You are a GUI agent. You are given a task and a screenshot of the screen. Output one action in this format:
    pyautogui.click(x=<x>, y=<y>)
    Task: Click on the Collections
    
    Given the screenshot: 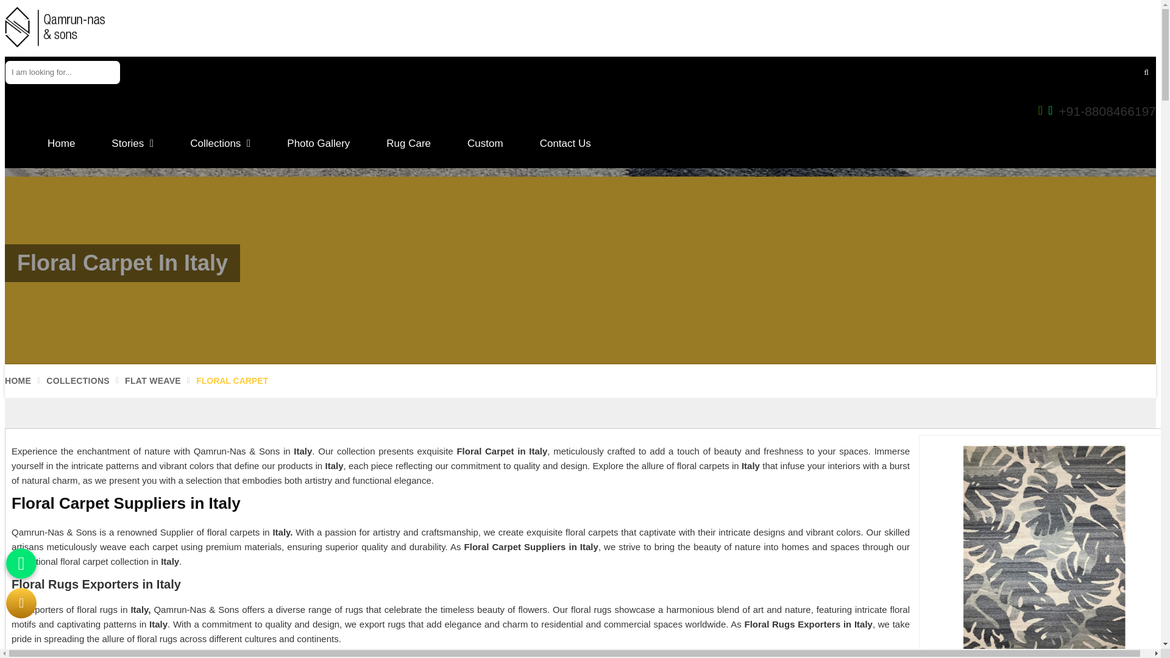 What is the action you would take?
    pyautogui.click(x=221, y=145)
    